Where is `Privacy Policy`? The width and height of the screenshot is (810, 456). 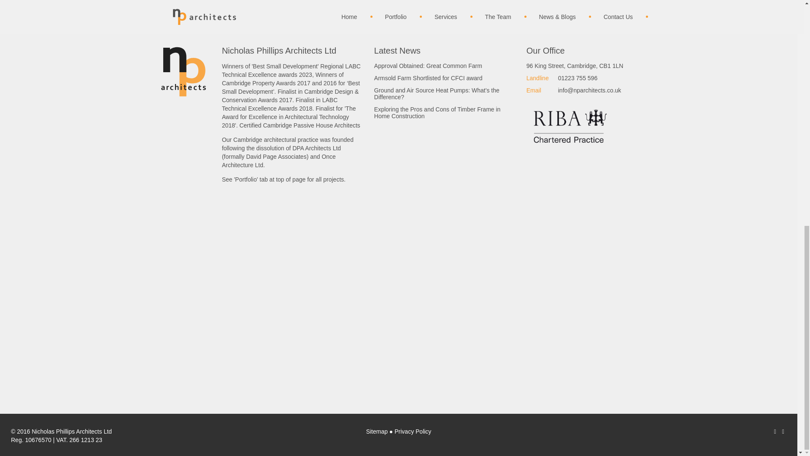
Privacy Policy is located at coordinates (413, 432).